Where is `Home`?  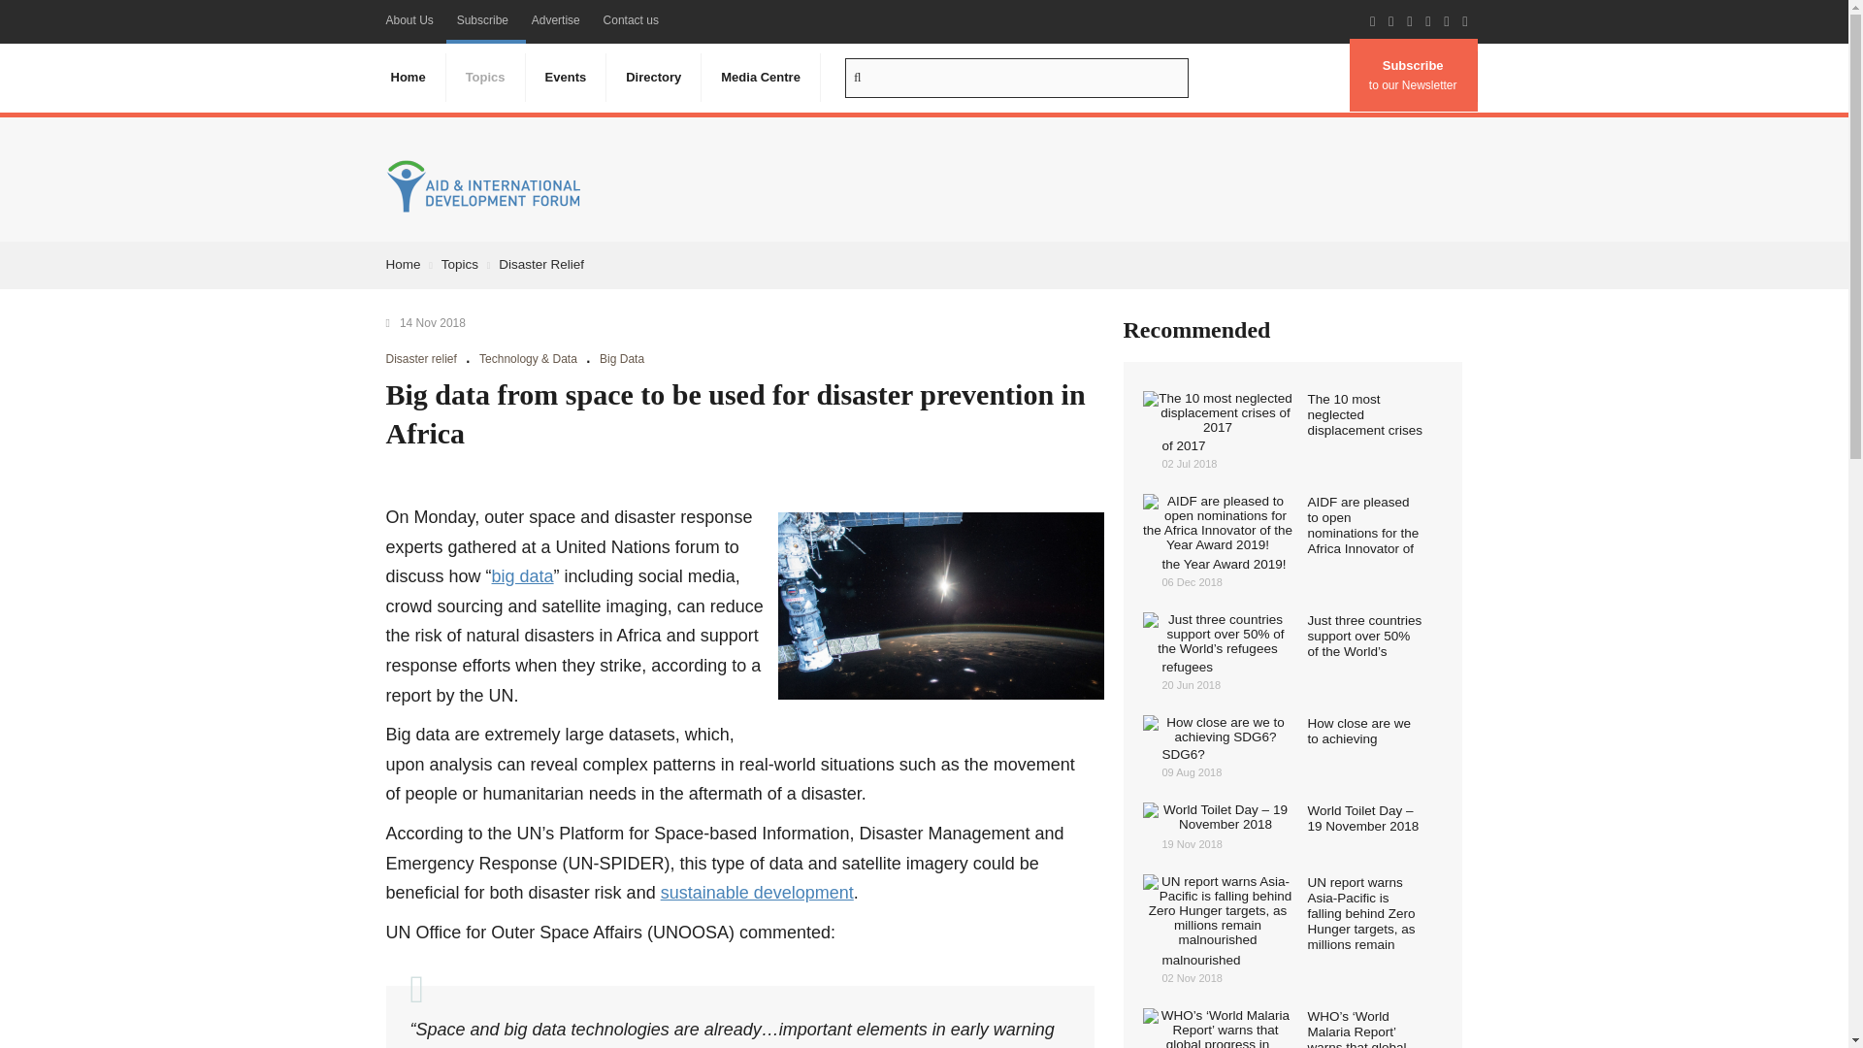 Home is located at coordinates (408, 78).